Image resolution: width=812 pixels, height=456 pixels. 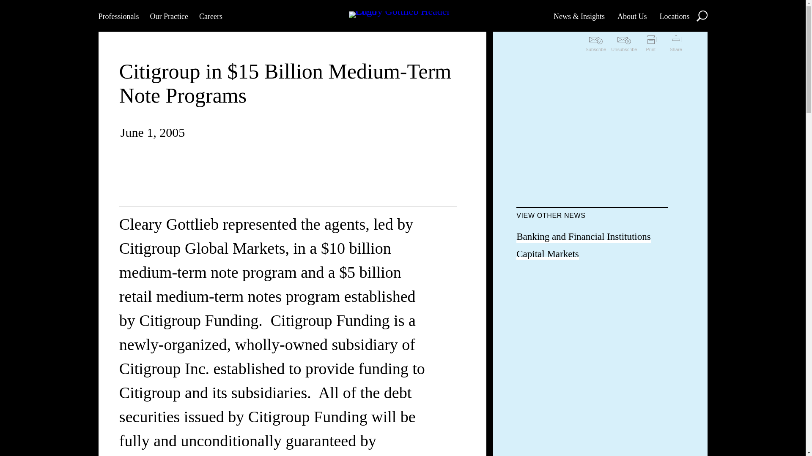 I want to click on Search, so click(x=701, y=15).